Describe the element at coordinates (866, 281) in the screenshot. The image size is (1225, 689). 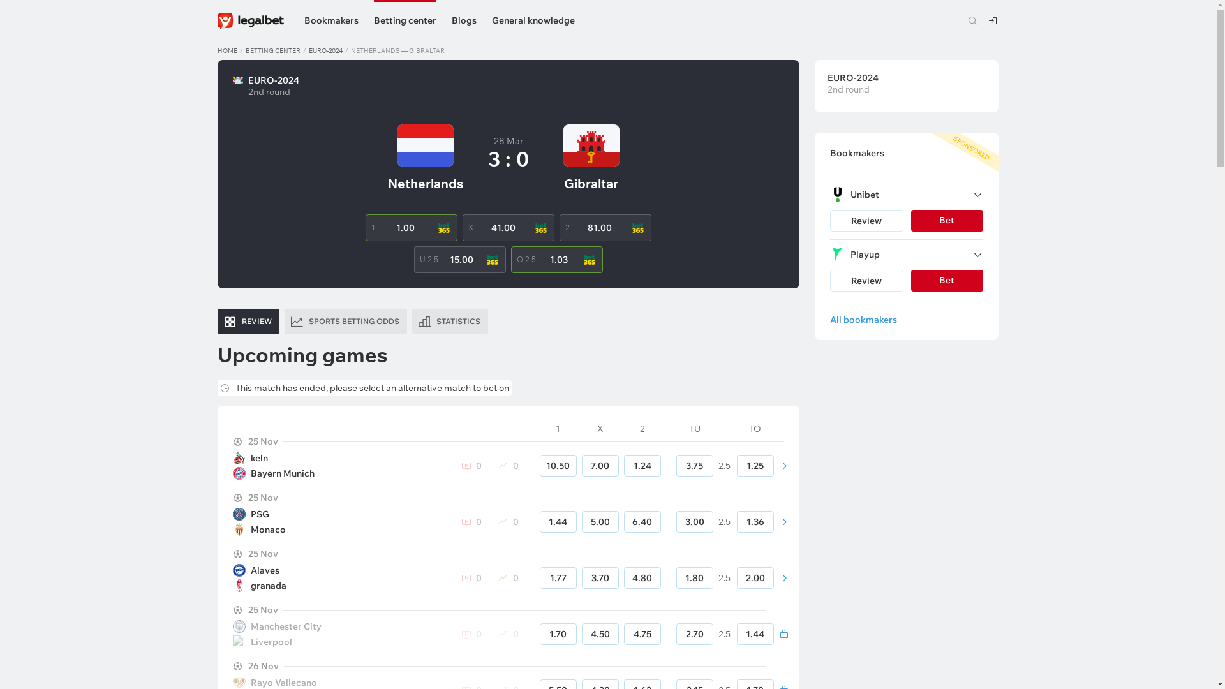
I see `Review` at that location.